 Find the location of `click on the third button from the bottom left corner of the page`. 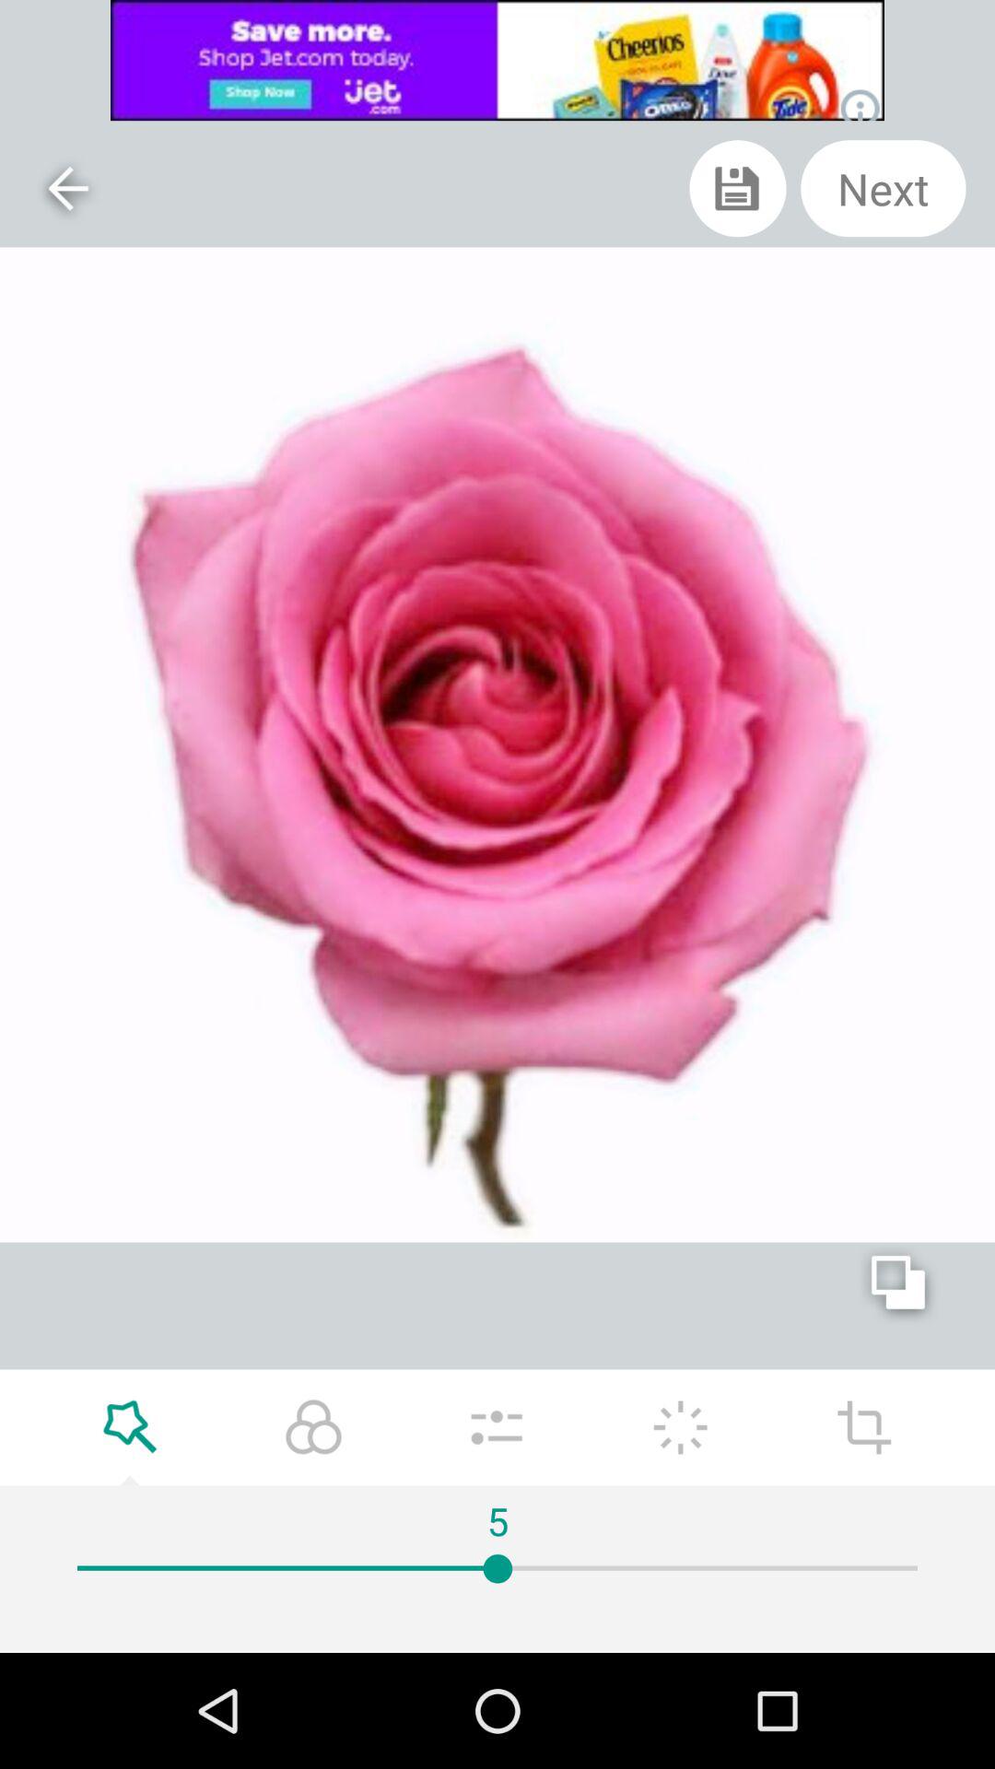

click on the third button from the bottom left corner of the page is located at coordinates (497, 1427).